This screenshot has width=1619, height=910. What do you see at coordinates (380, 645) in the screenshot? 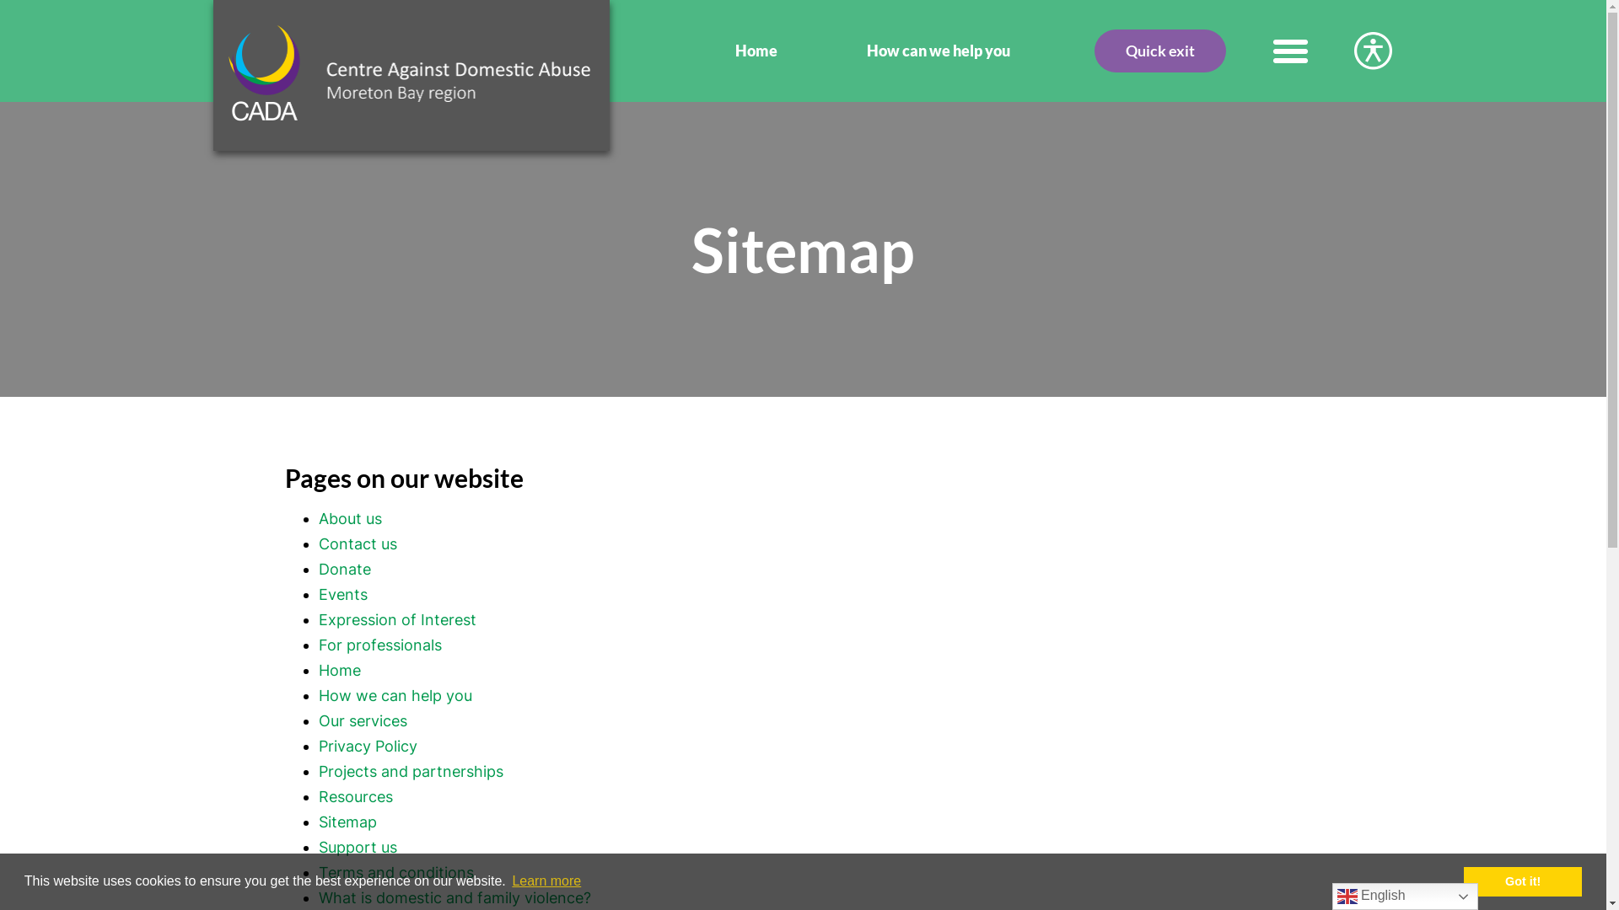
I see `For professionals` at bounding box center [380, 645].